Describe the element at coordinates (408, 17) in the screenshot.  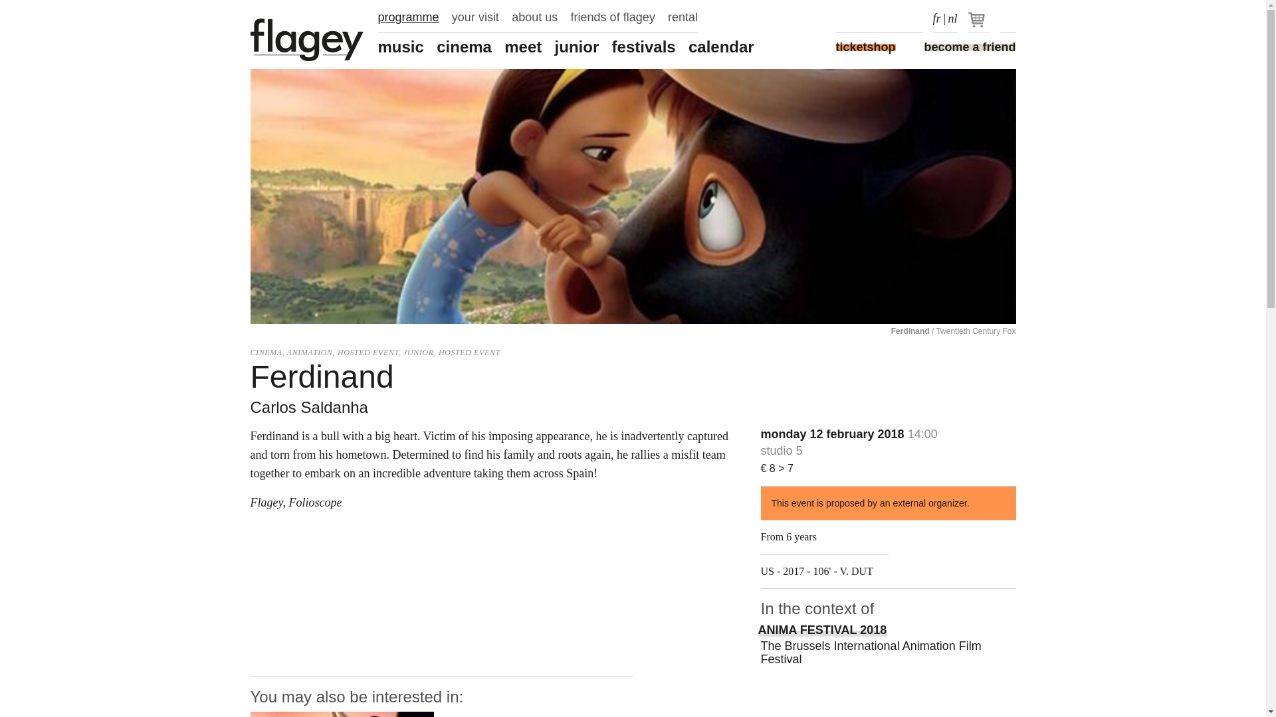
I see `programme` at that location.